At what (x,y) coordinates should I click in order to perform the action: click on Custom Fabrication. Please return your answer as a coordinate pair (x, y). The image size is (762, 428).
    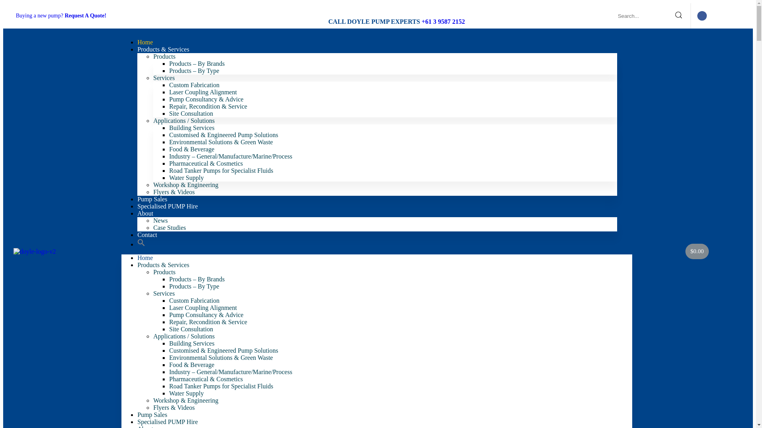
    Looking at the image, I should click on (194, 85).